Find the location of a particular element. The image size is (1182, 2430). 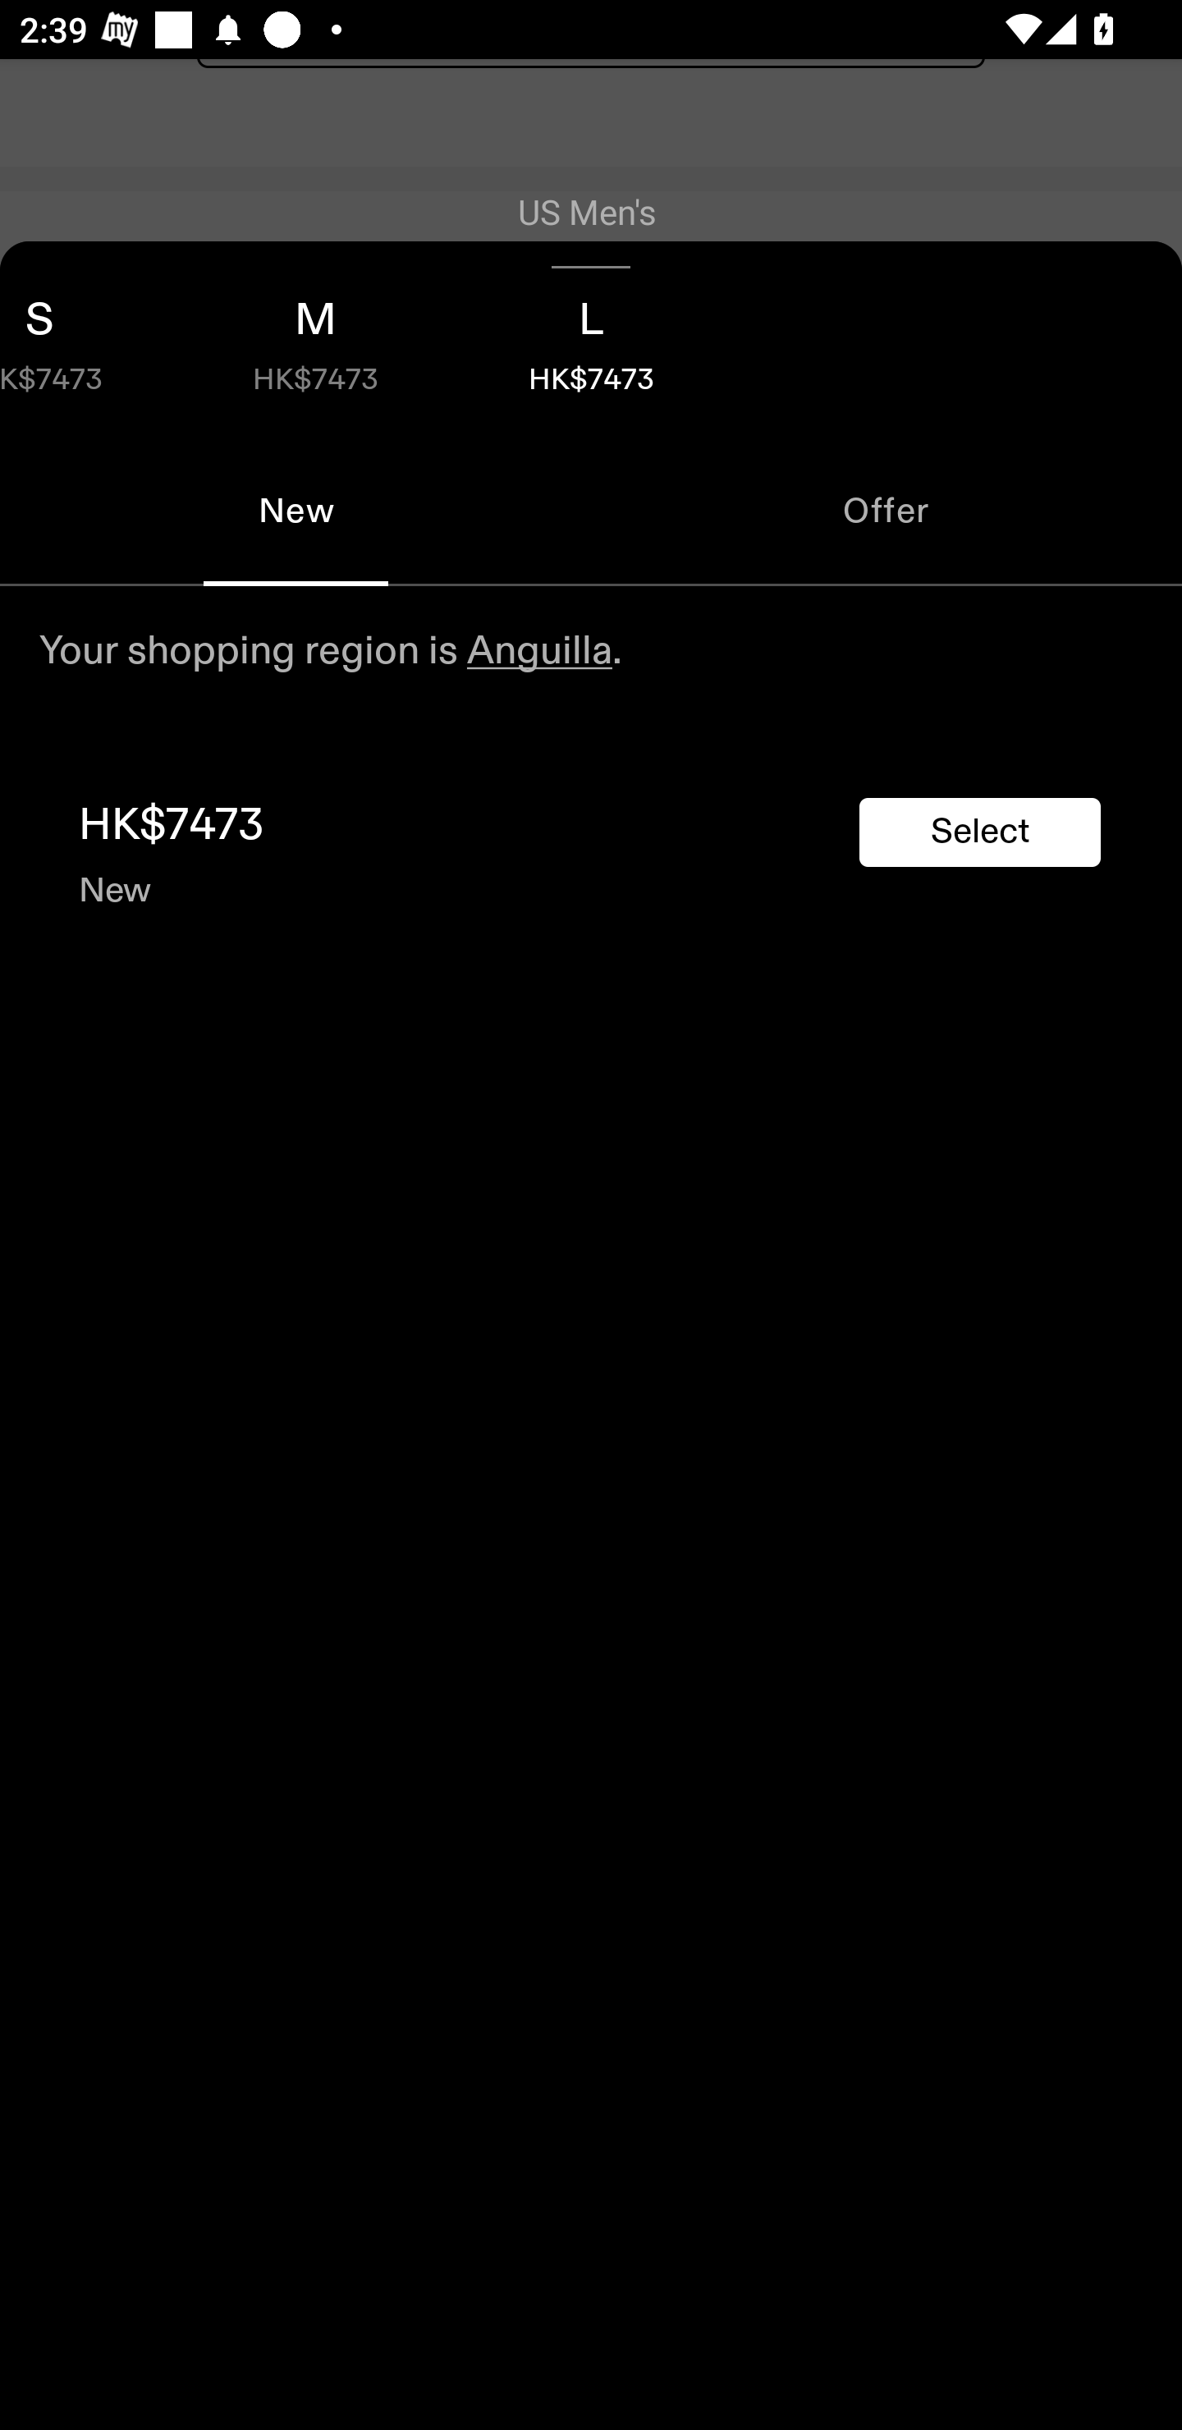

M HK$7473 is located at coordinates (315, 338).